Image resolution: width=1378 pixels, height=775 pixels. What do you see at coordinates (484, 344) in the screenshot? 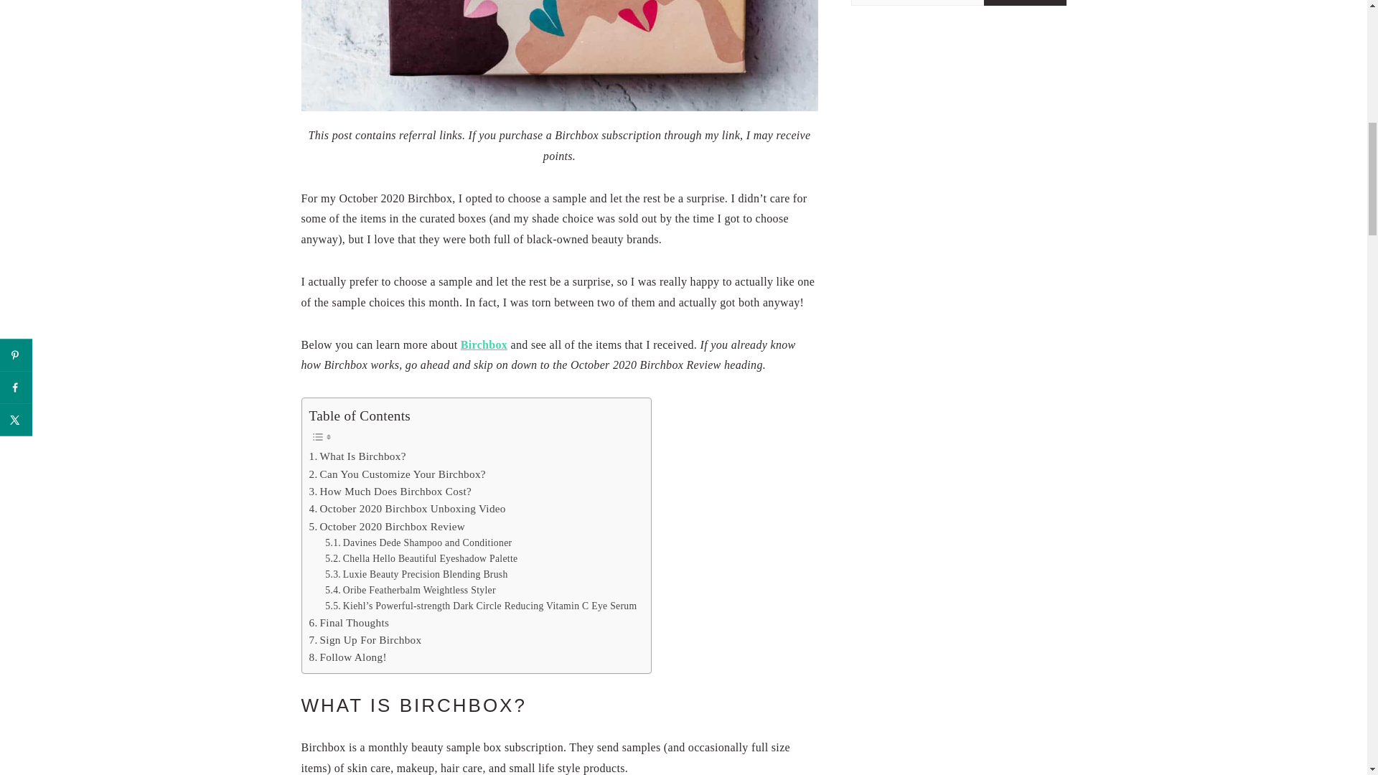
I see `Birchbox` at bounding box center [484, 344].